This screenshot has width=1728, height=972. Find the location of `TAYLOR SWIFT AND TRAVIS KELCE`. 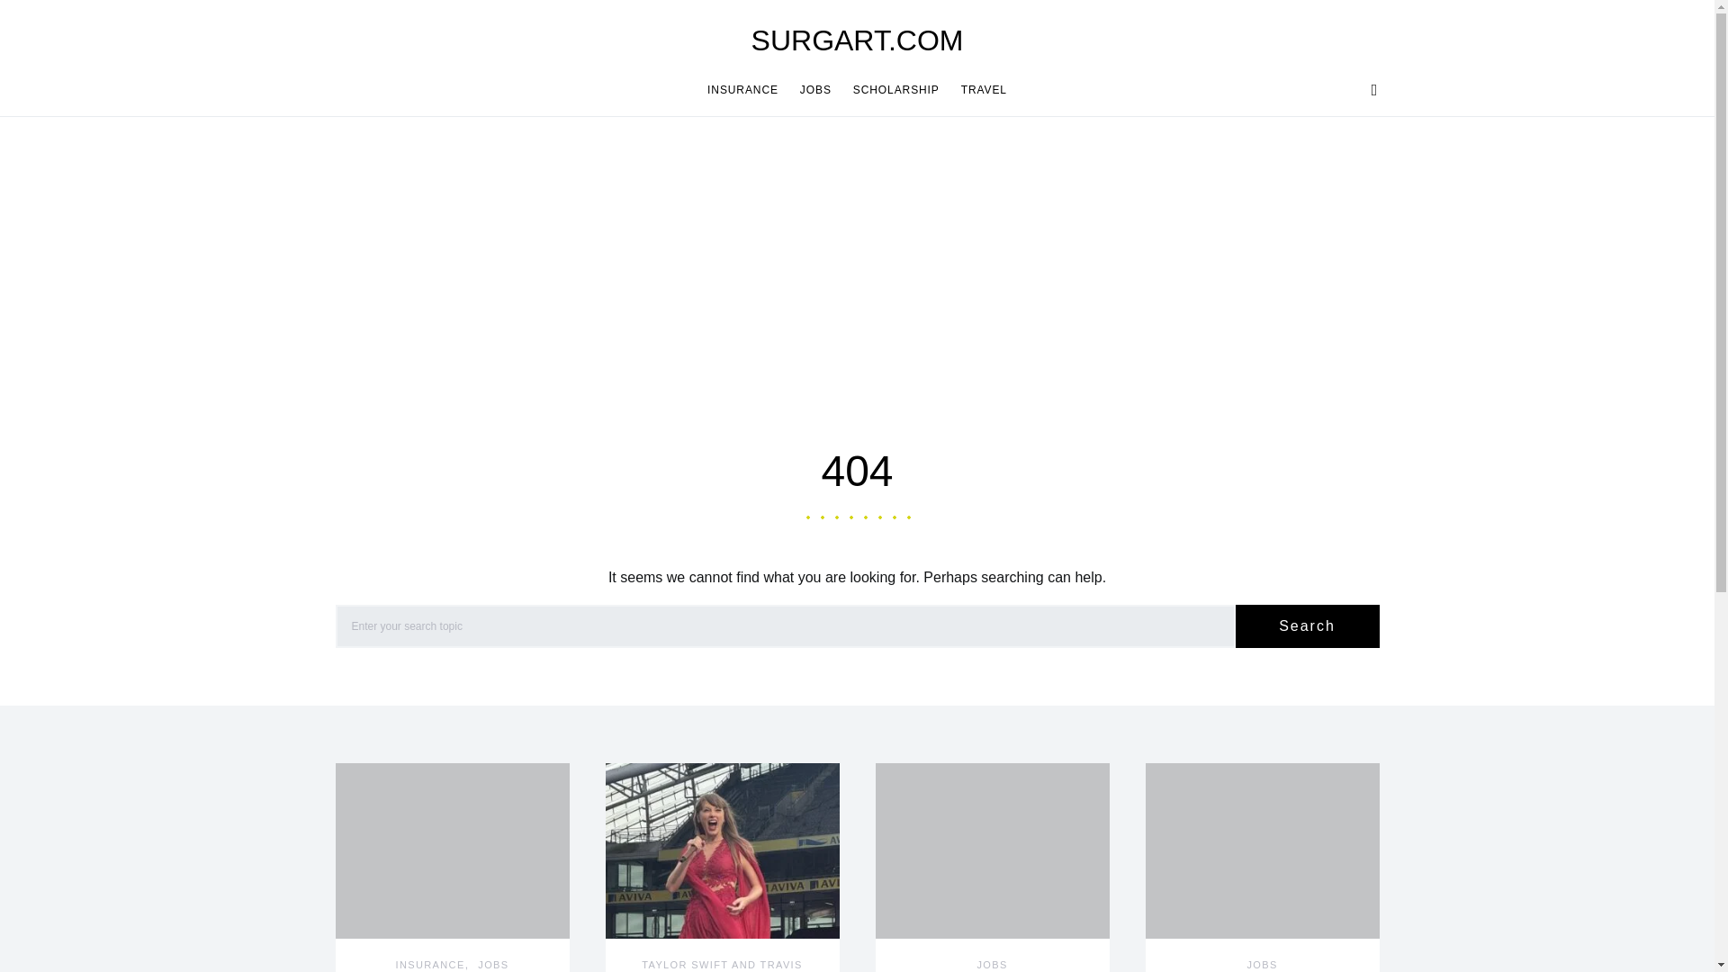

TAYLOR SWIFT AND TRAVIS KELCE is located at coordinates (722, 965).